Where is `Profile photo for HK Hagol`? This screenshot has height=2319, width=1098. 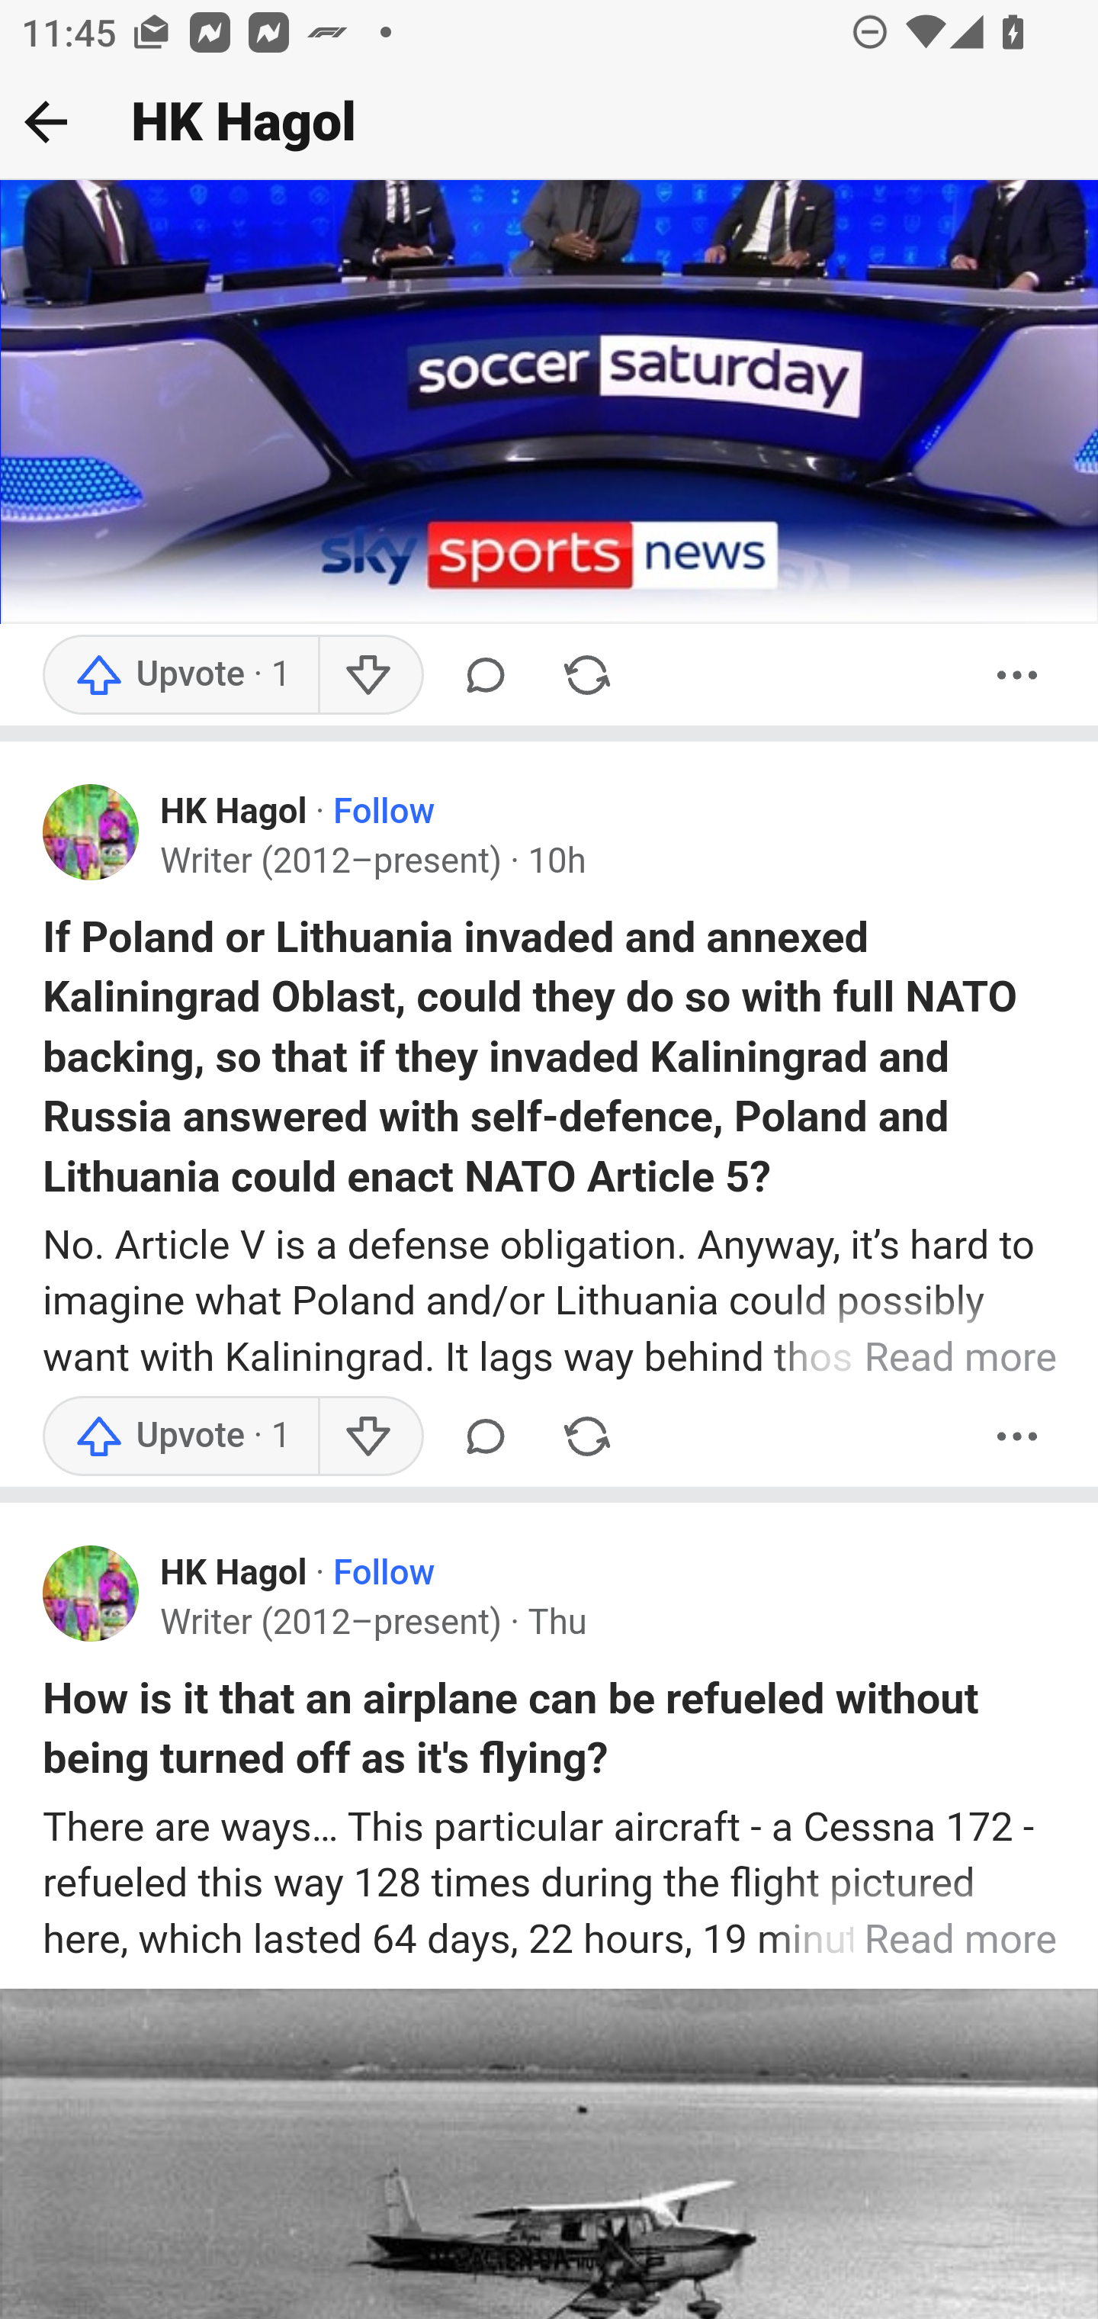 Profile photo for HK Hagol is located at coordinates (91, 1596).